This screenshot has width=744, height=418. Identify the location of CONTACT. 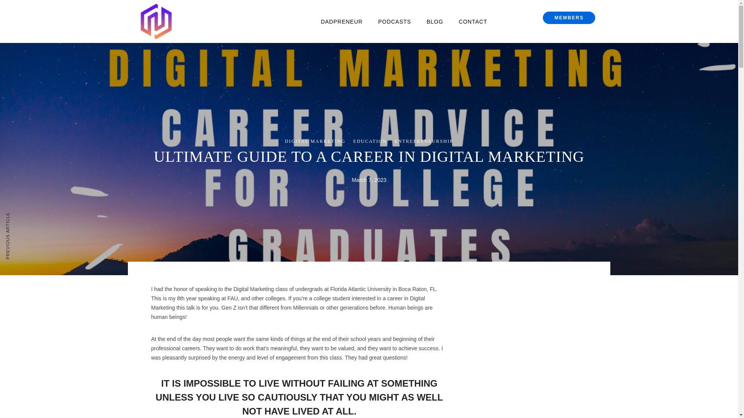
(473, 22).